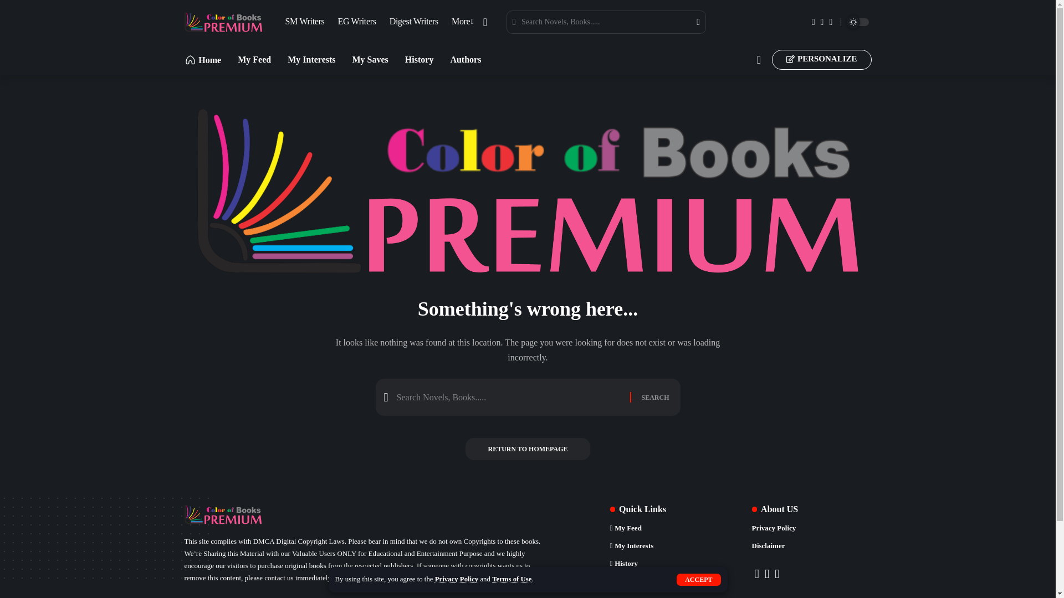 This screenshot has height=598, width=1064. Describe the element at coordinates (356, 22) in the screenshot. I see `EG Writers` at that location.